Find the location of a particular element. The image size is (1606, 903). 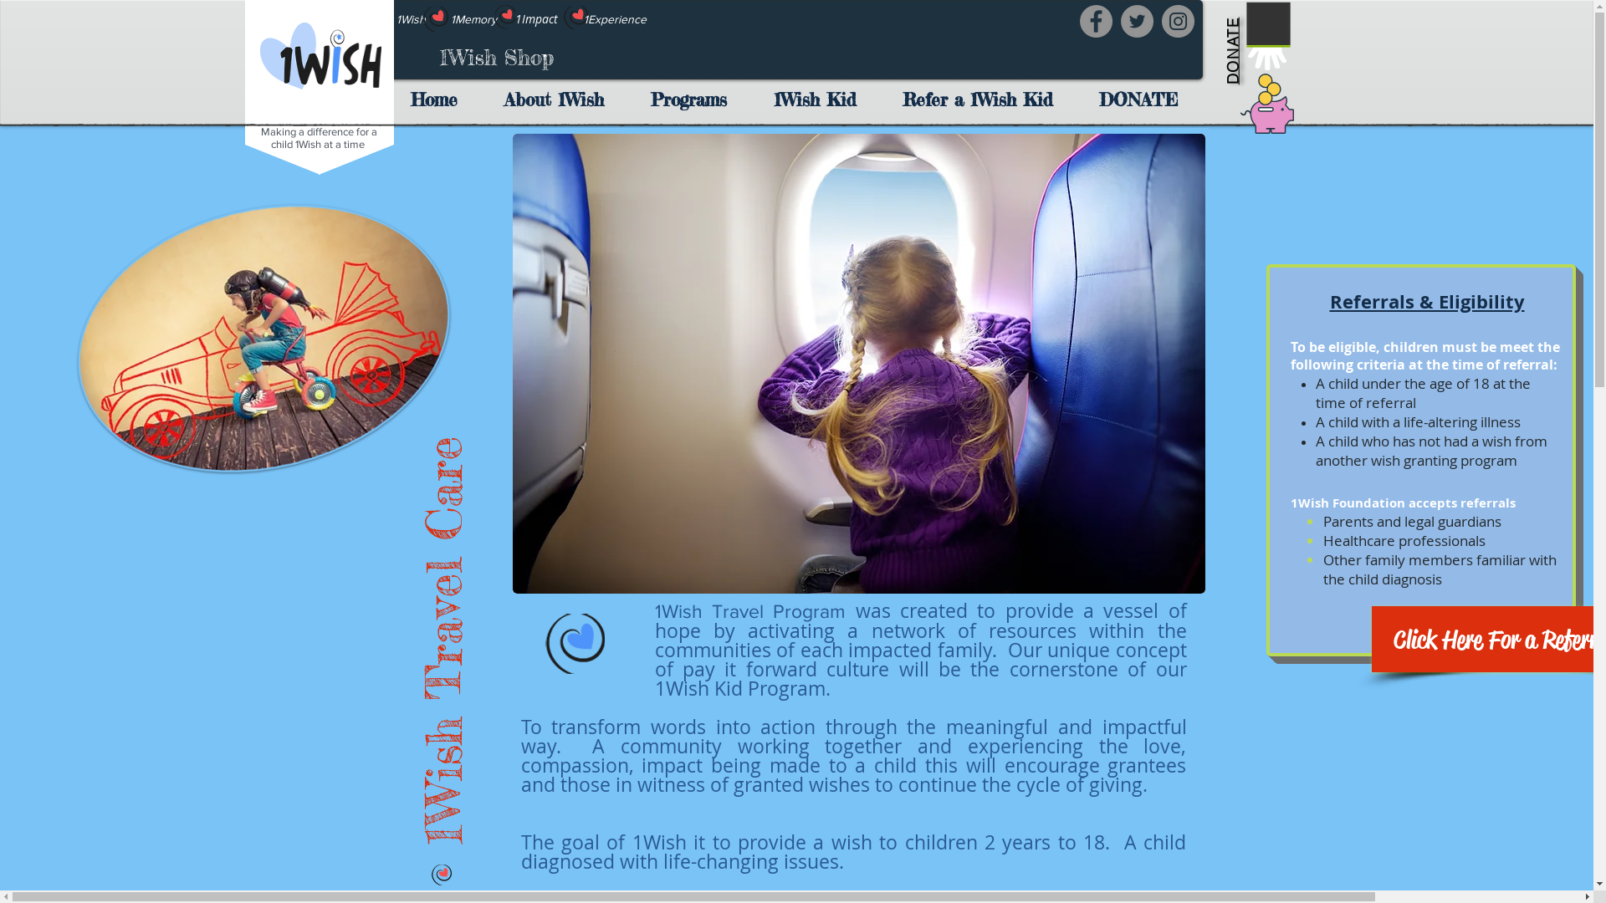

Home is located at coordinates (440, 99).